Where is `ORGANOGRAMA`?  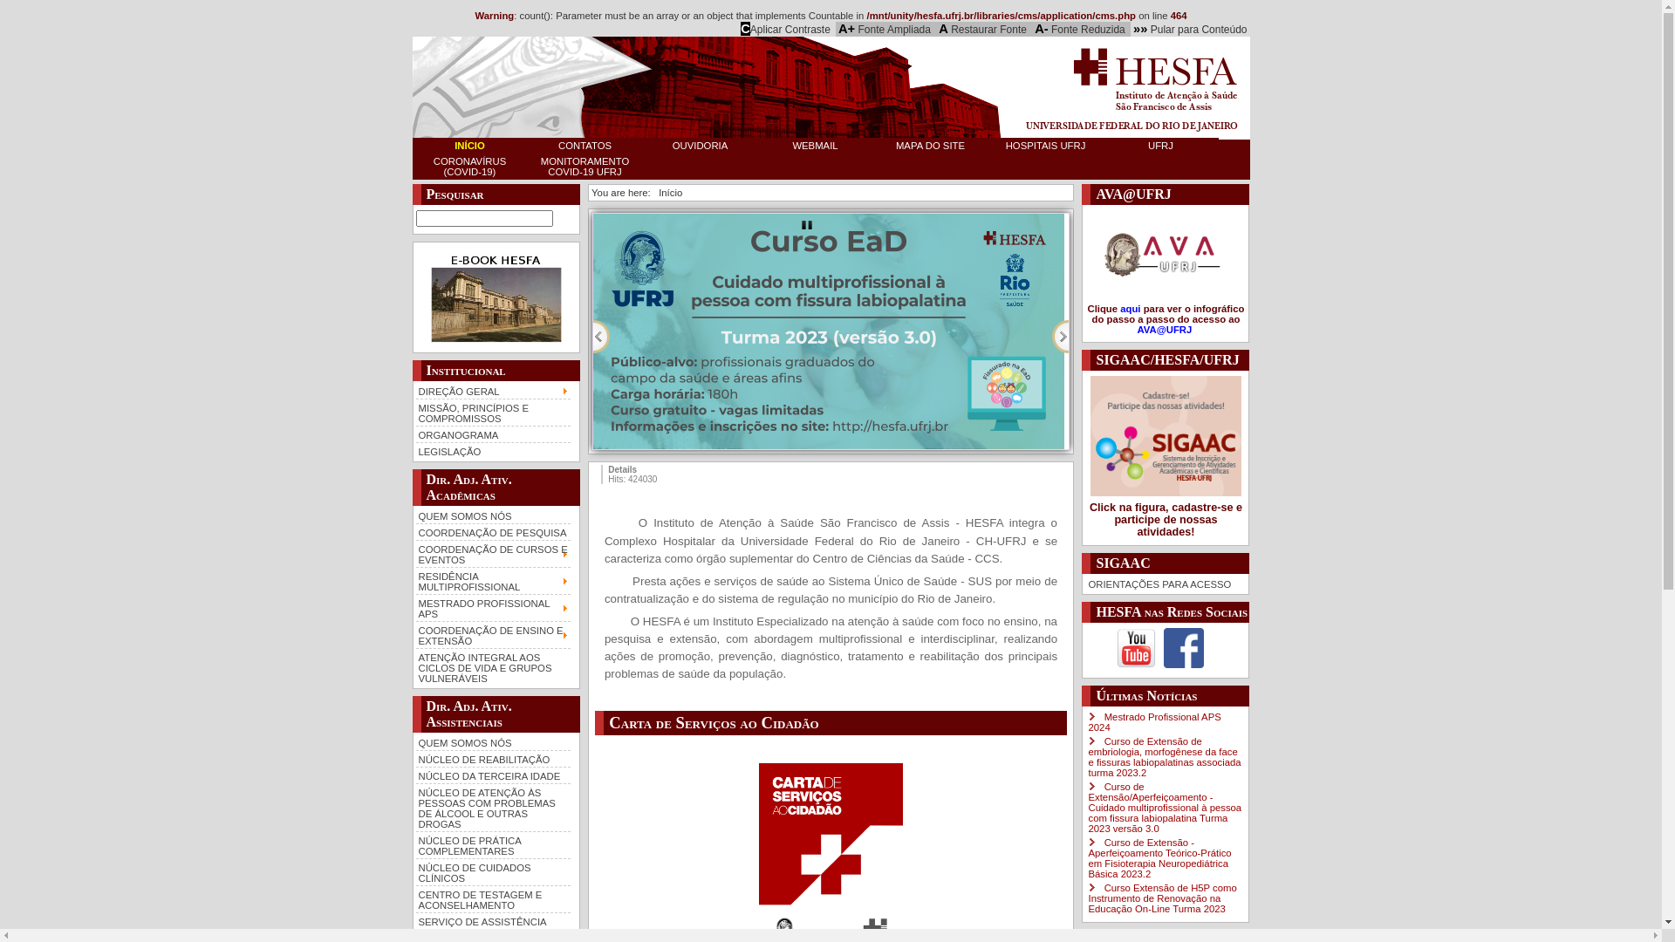 ORGANOGRAMA is located at coordinates (493, 434).